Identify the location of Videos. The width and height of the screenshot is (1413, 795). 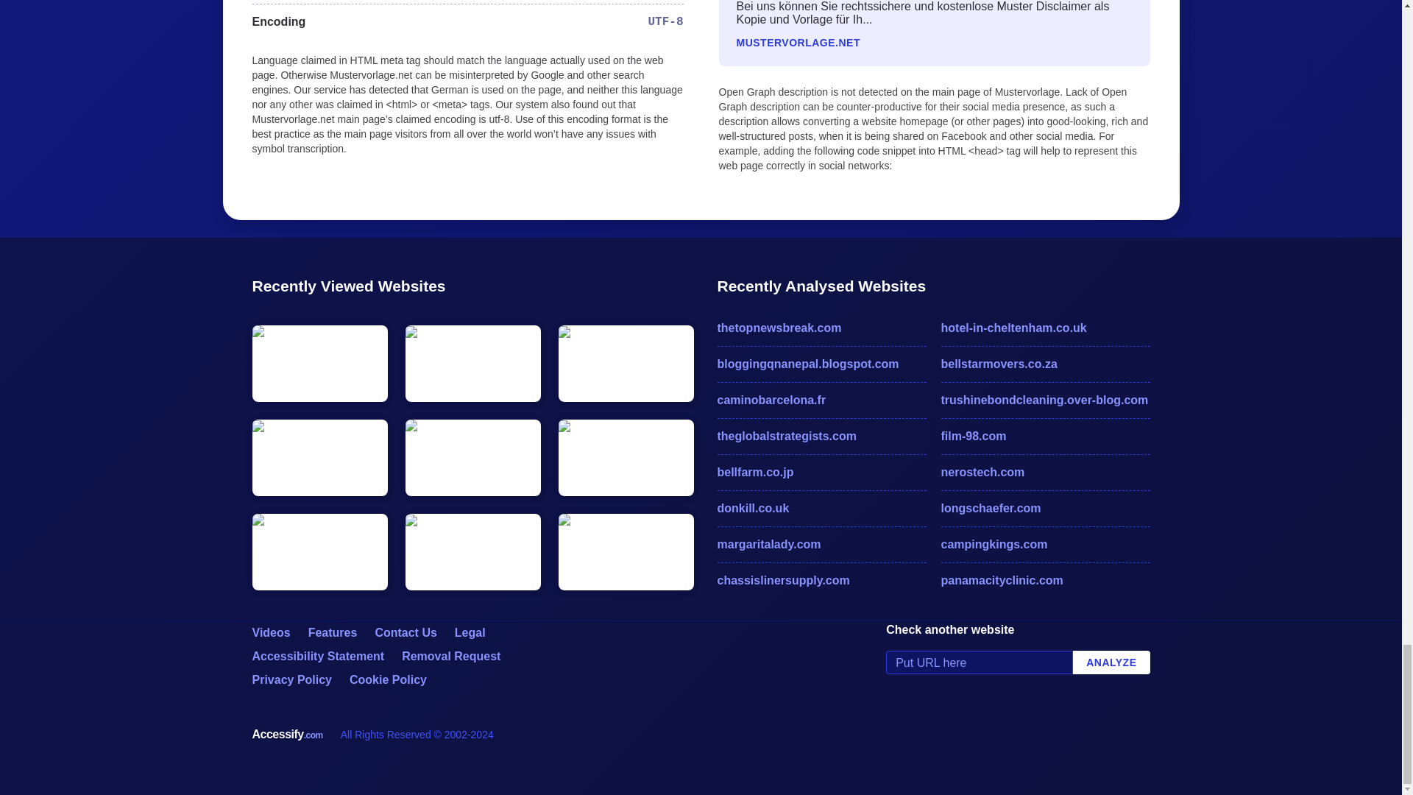
(270, 633).